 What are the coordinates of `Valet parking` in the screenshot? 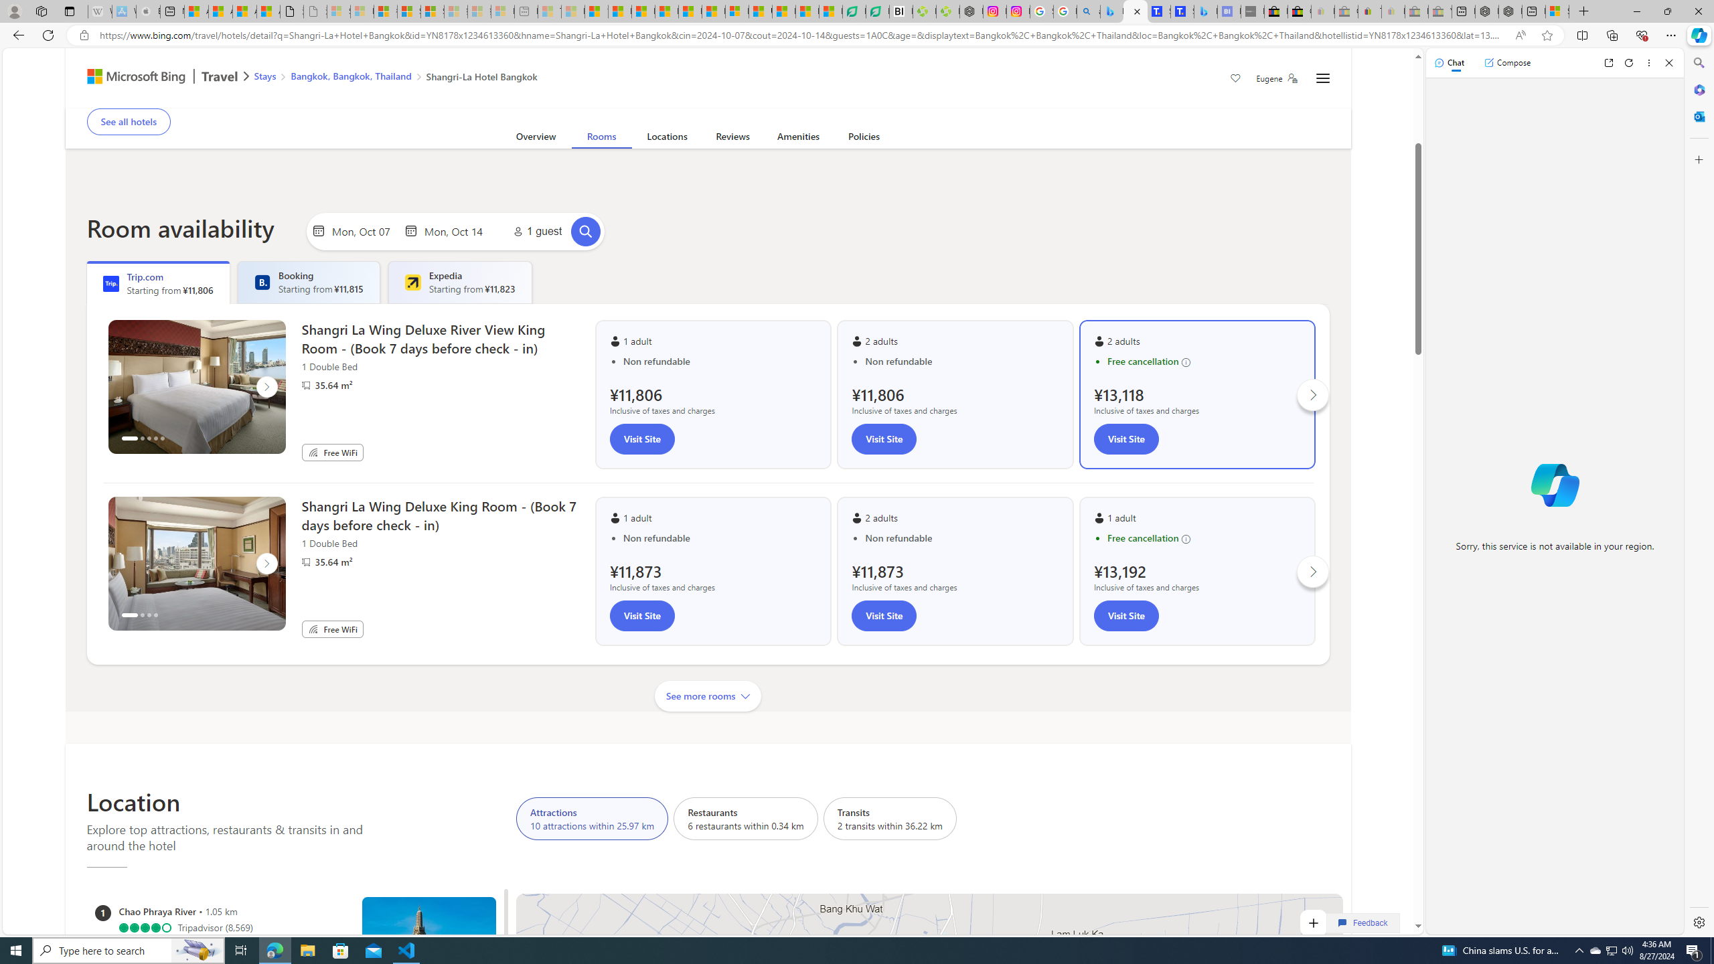 It's located at (532, 99).